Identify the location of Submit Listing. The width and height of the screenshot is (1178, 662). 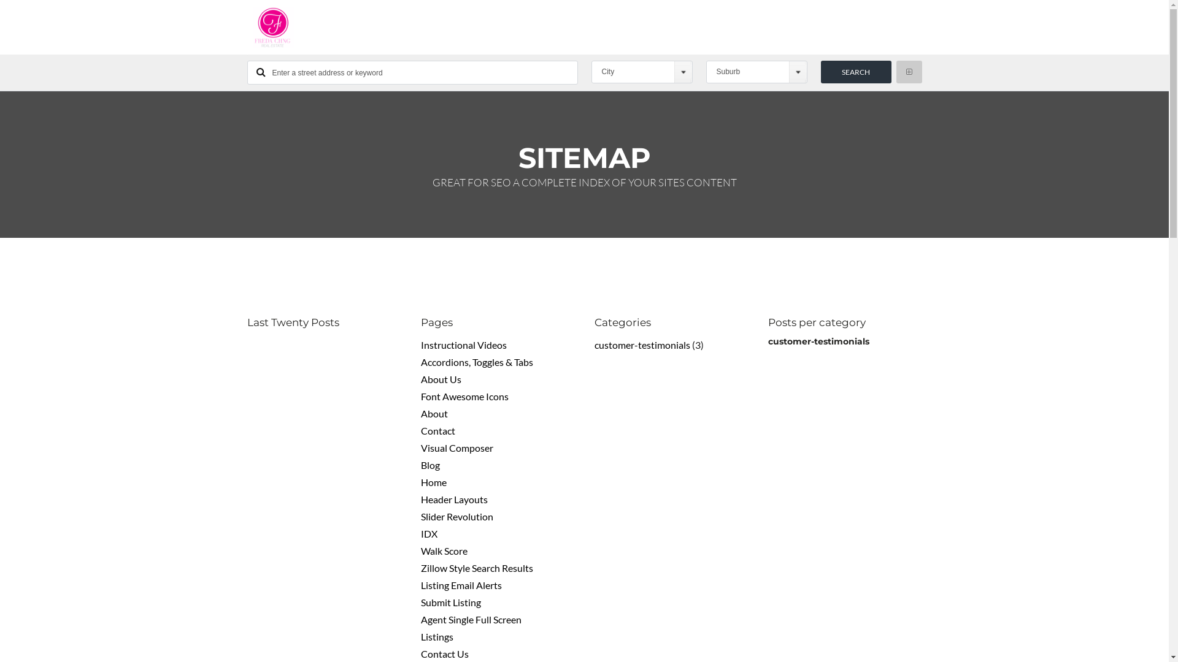
(451, 602).